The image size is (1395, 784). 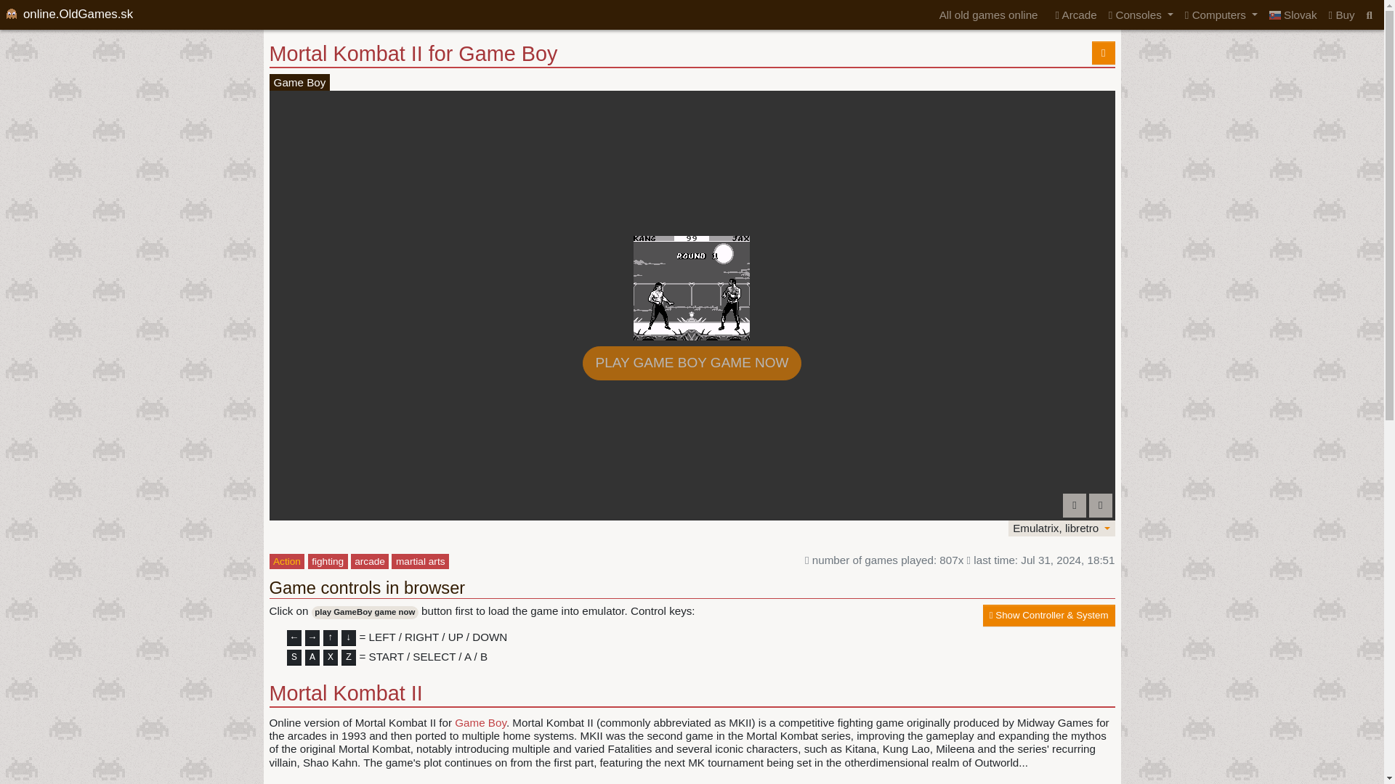 What do you see at coordinates (1341, 15) in the screenshot?
I see `Buy old games in digital distribution` at bounding box center [1341, 15].